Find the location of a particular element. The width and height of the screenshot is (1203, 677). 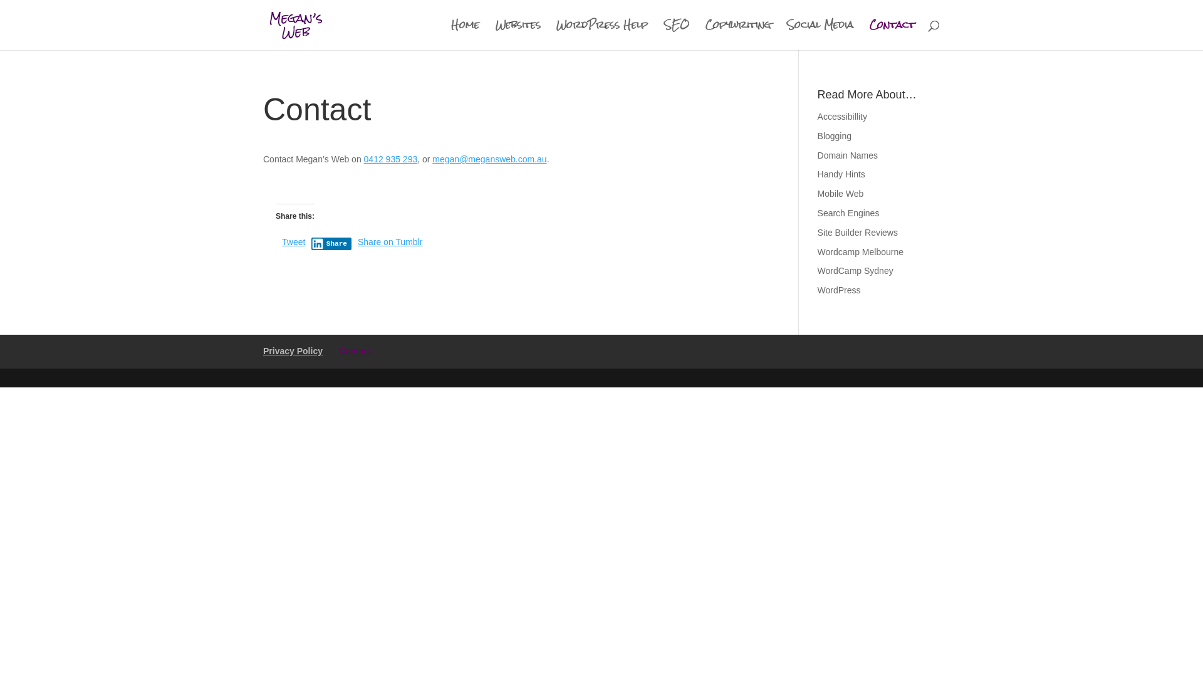

SEO is located at coordinates (677, 35).